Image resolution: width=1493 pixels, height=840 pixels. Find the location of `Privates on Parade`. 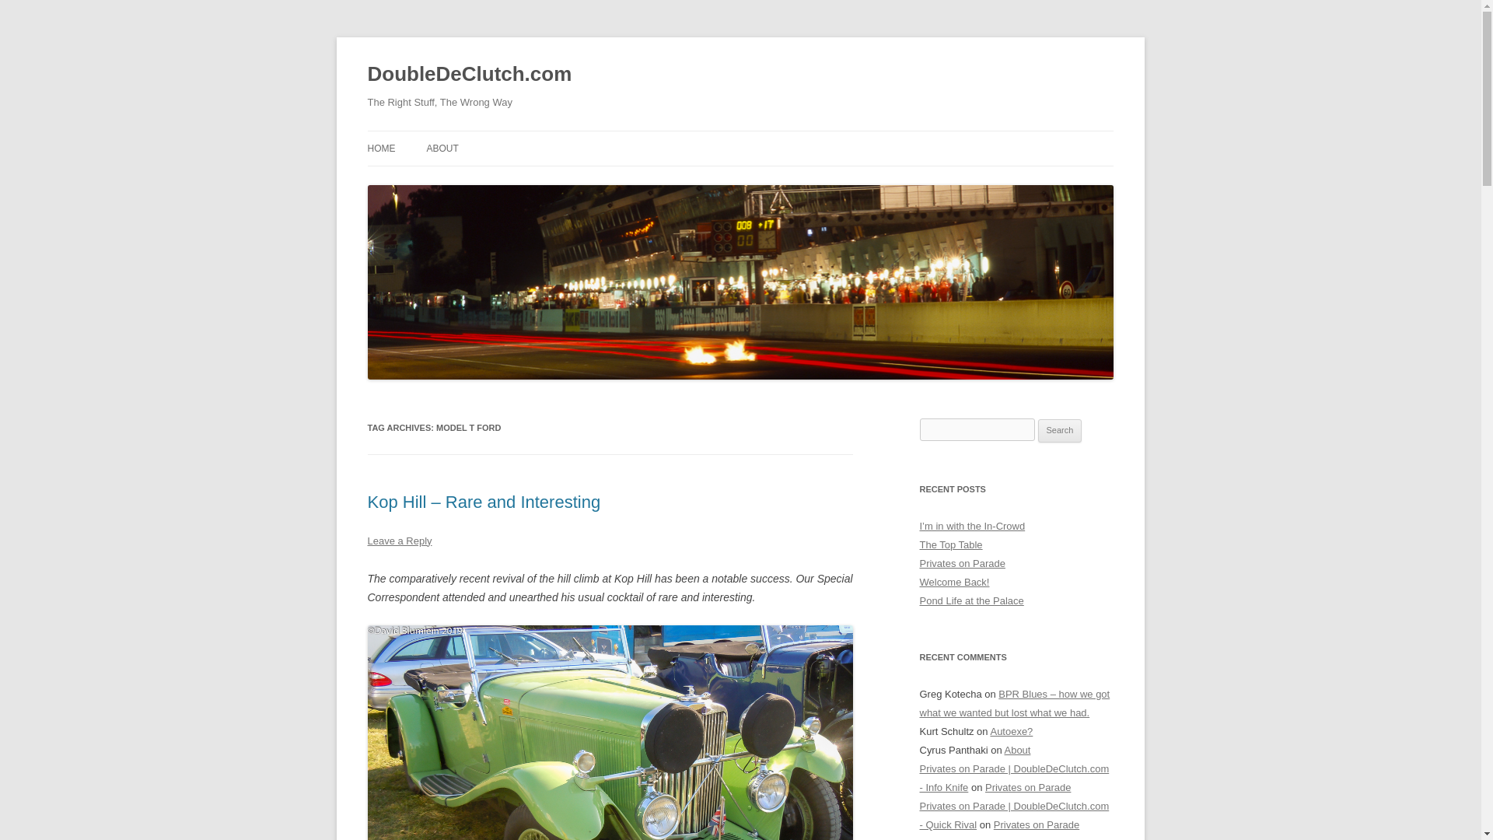

Privates on Parade is located at coordinates (1028, 787).